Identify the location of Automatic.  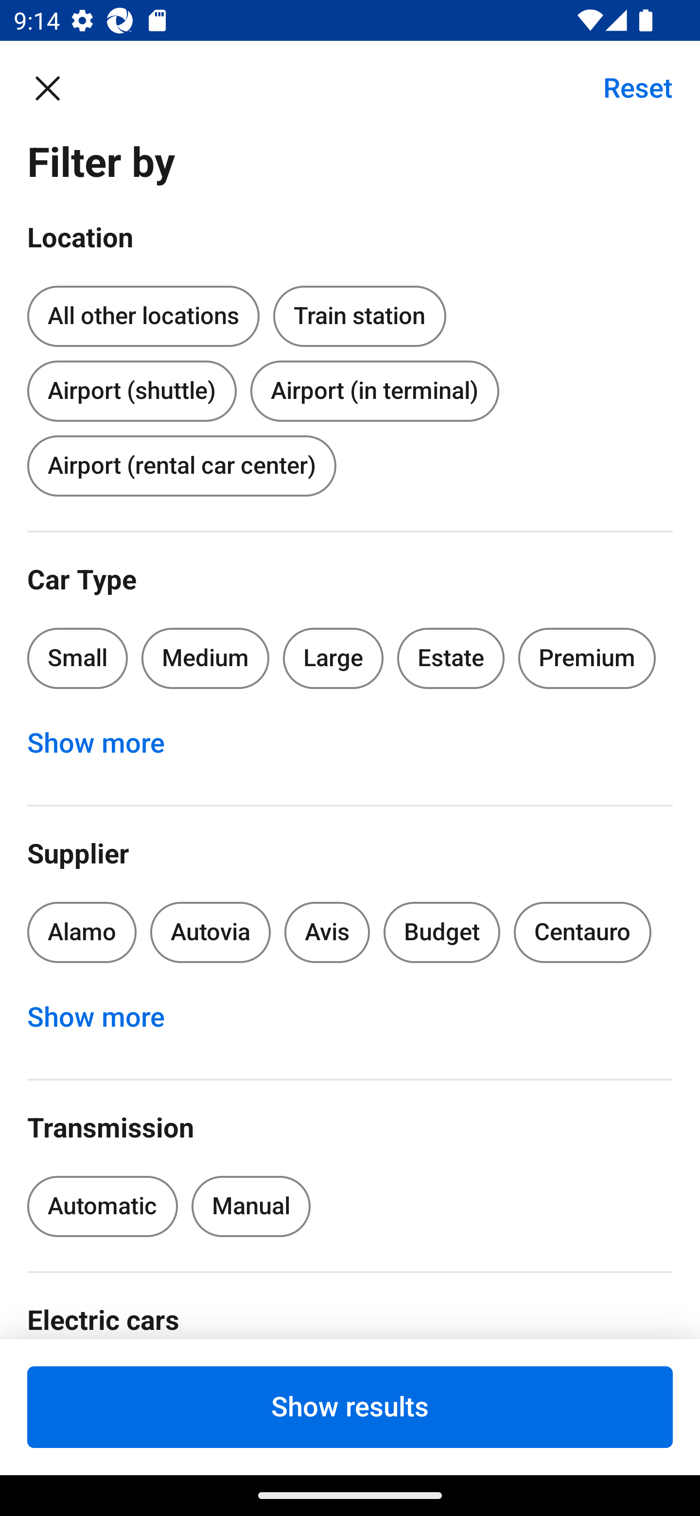
(102, 1206).